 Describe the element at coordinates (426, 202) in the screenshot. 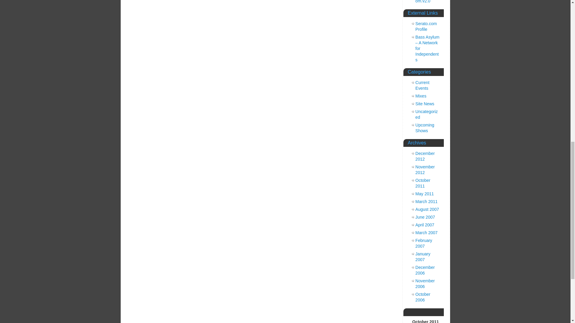

I see `March 2011` at that location.